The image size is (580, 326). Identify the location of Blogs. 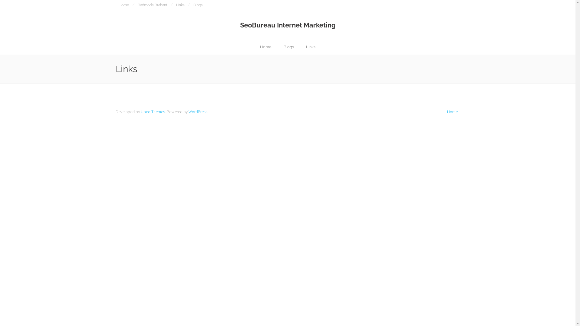
(198, 5).